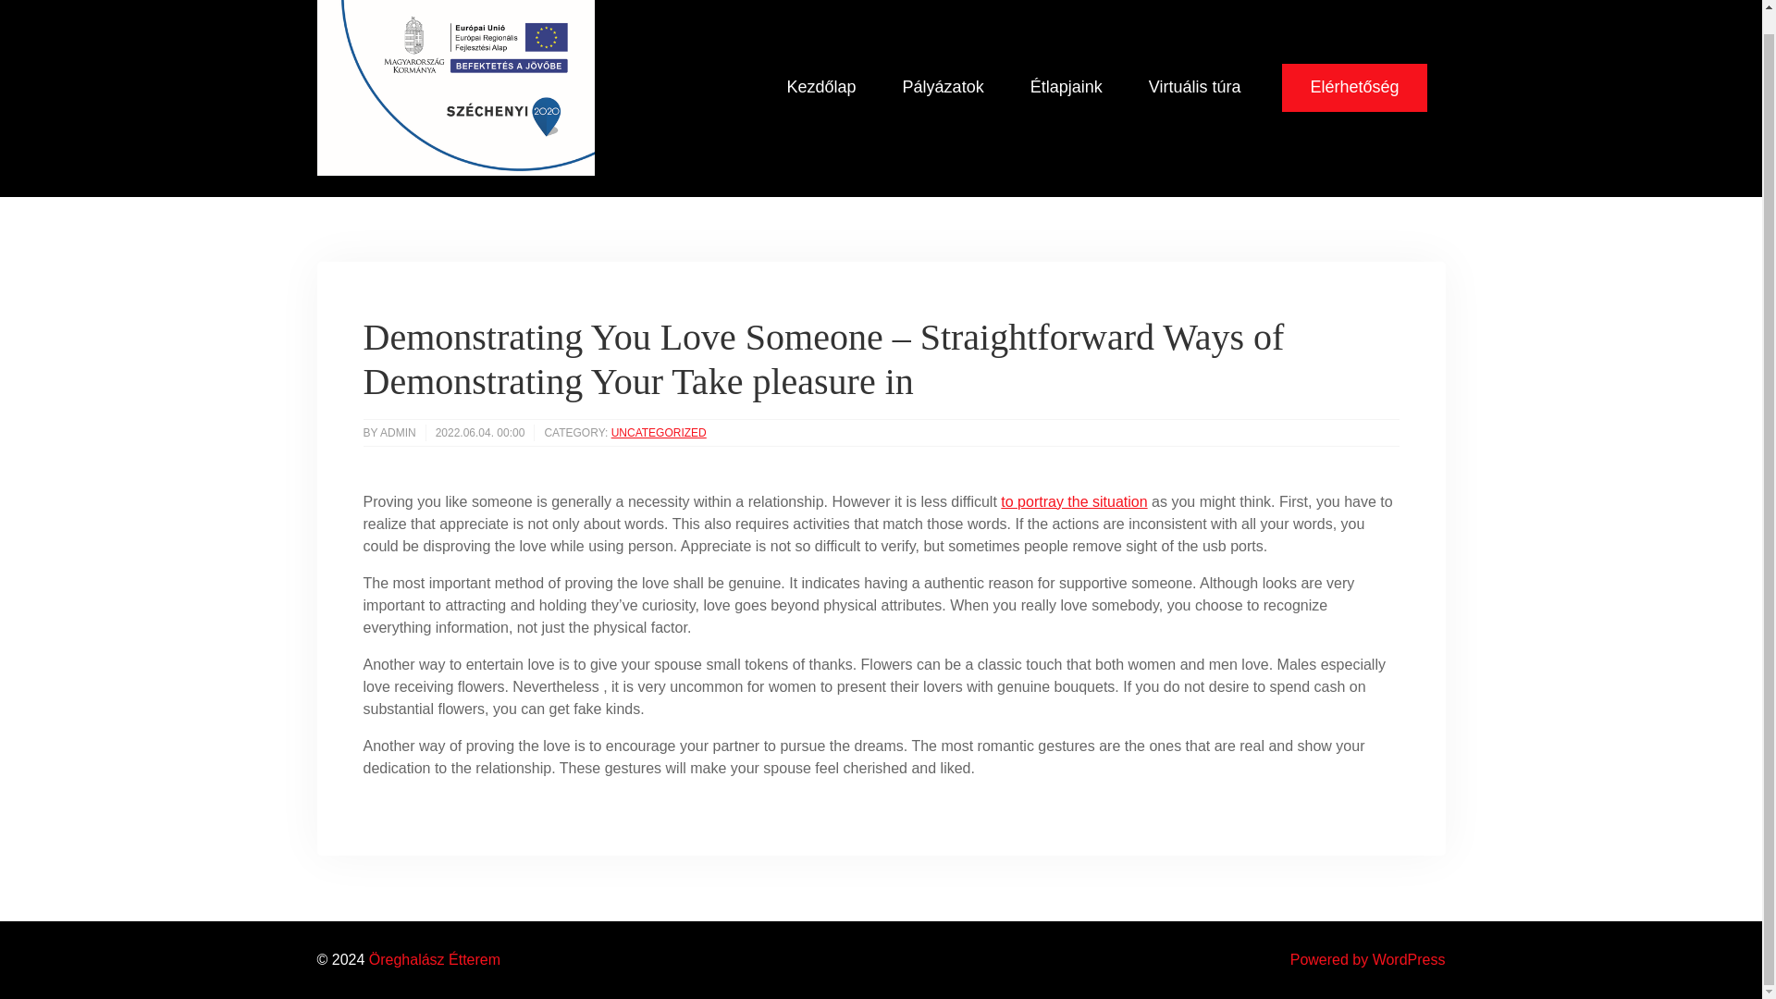 The height and width of the screenshot is (999, 1776). What do you see at coordinates (1074, 501) in the screenshot?
I see `to portray the situation` at bounding box center [1074, 501].